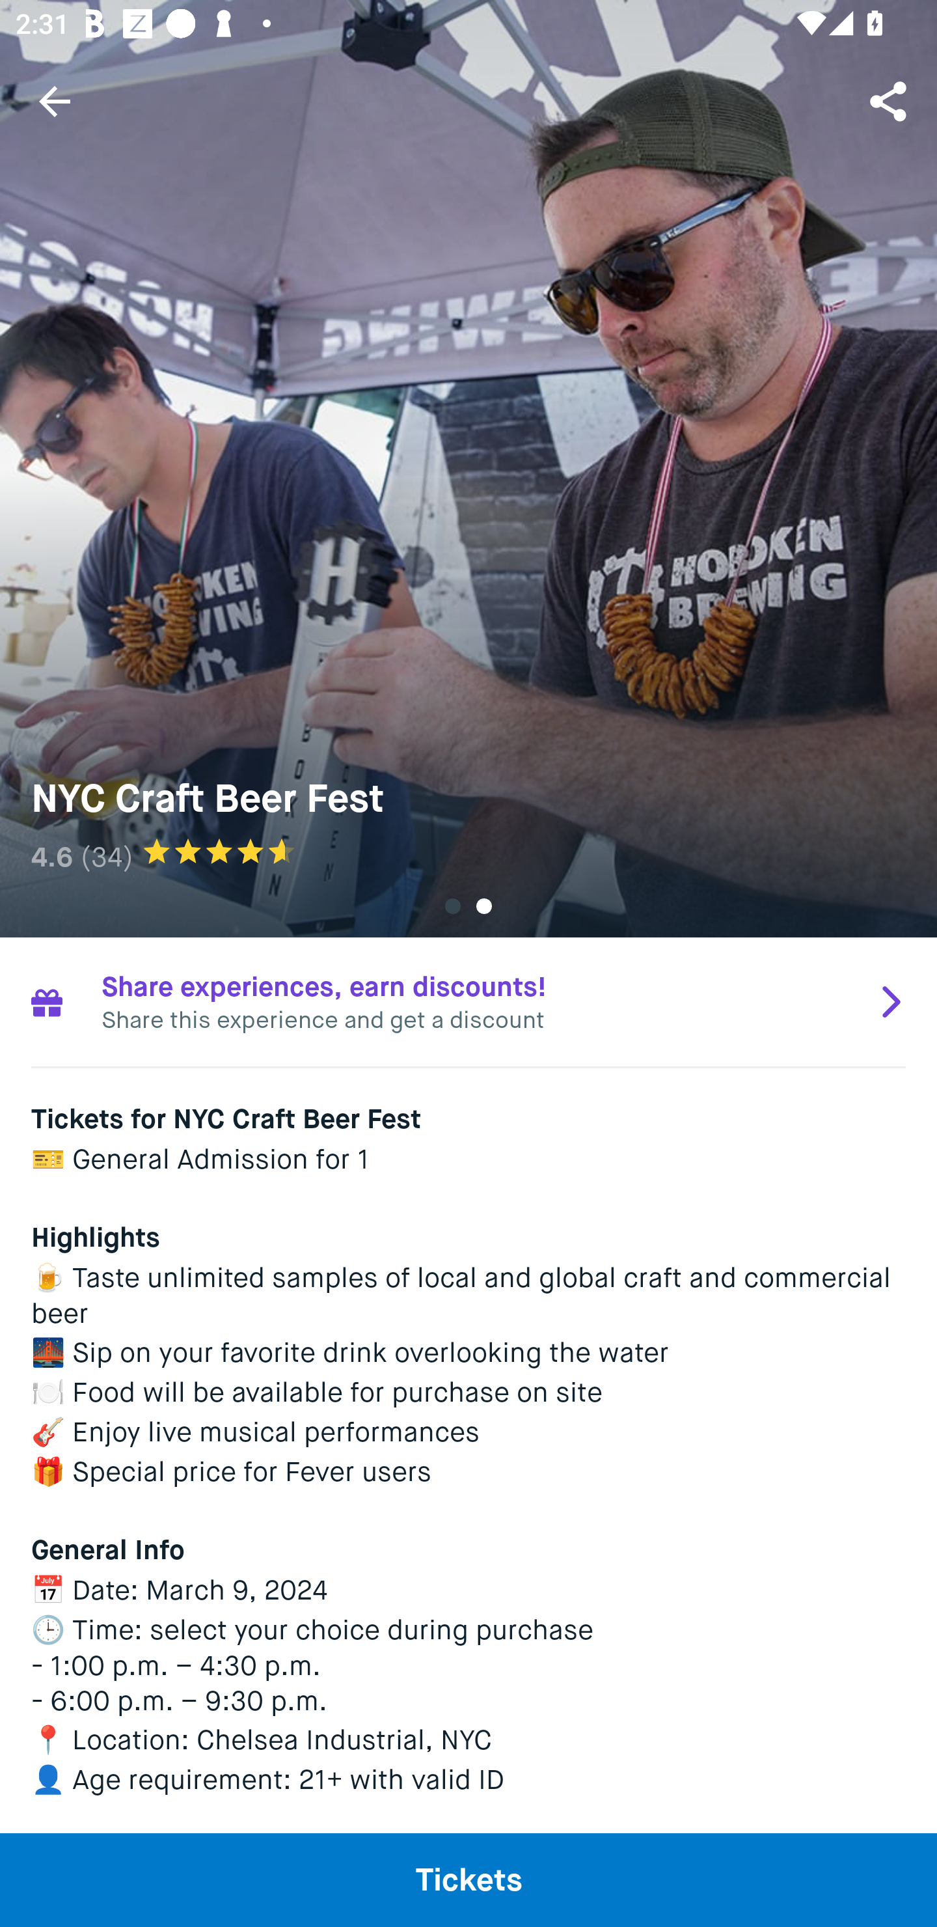 Image resolution: width=937 pixels, height=1927 pixels. What do you see at coordinates (107, 857) in the screenshot?
I see `(34)` at bounding box center [107, 857].